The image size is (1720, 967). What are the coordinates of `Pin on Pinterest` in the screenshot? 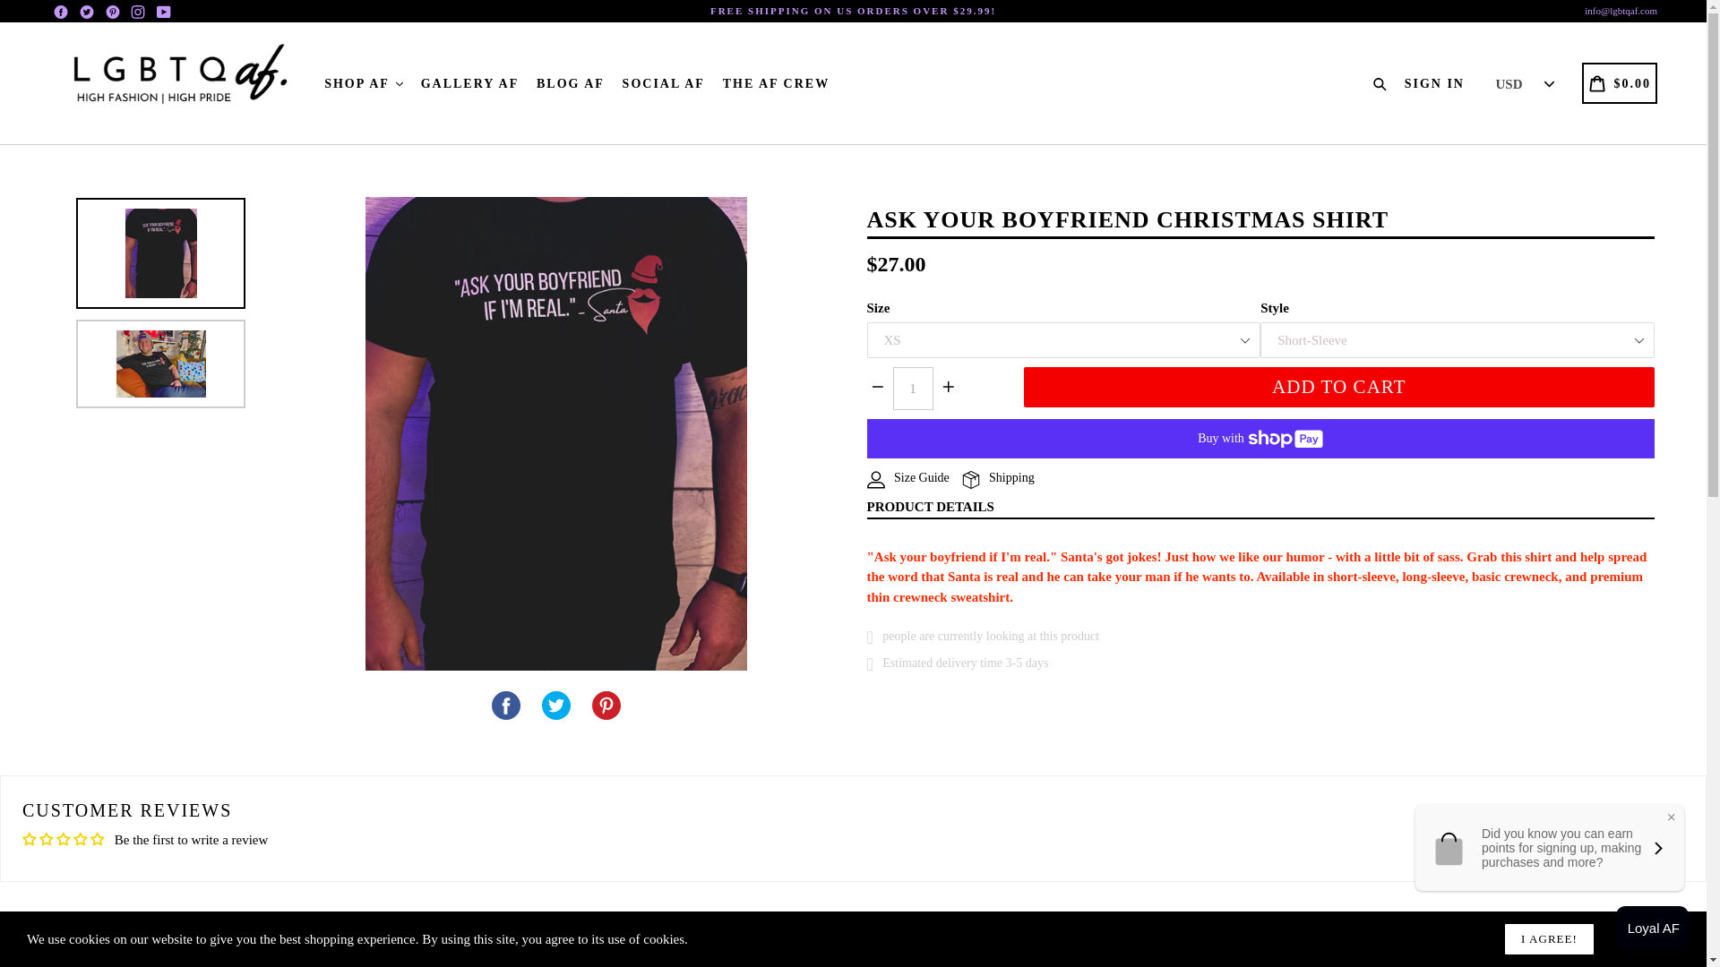 It's located at (606, 706).